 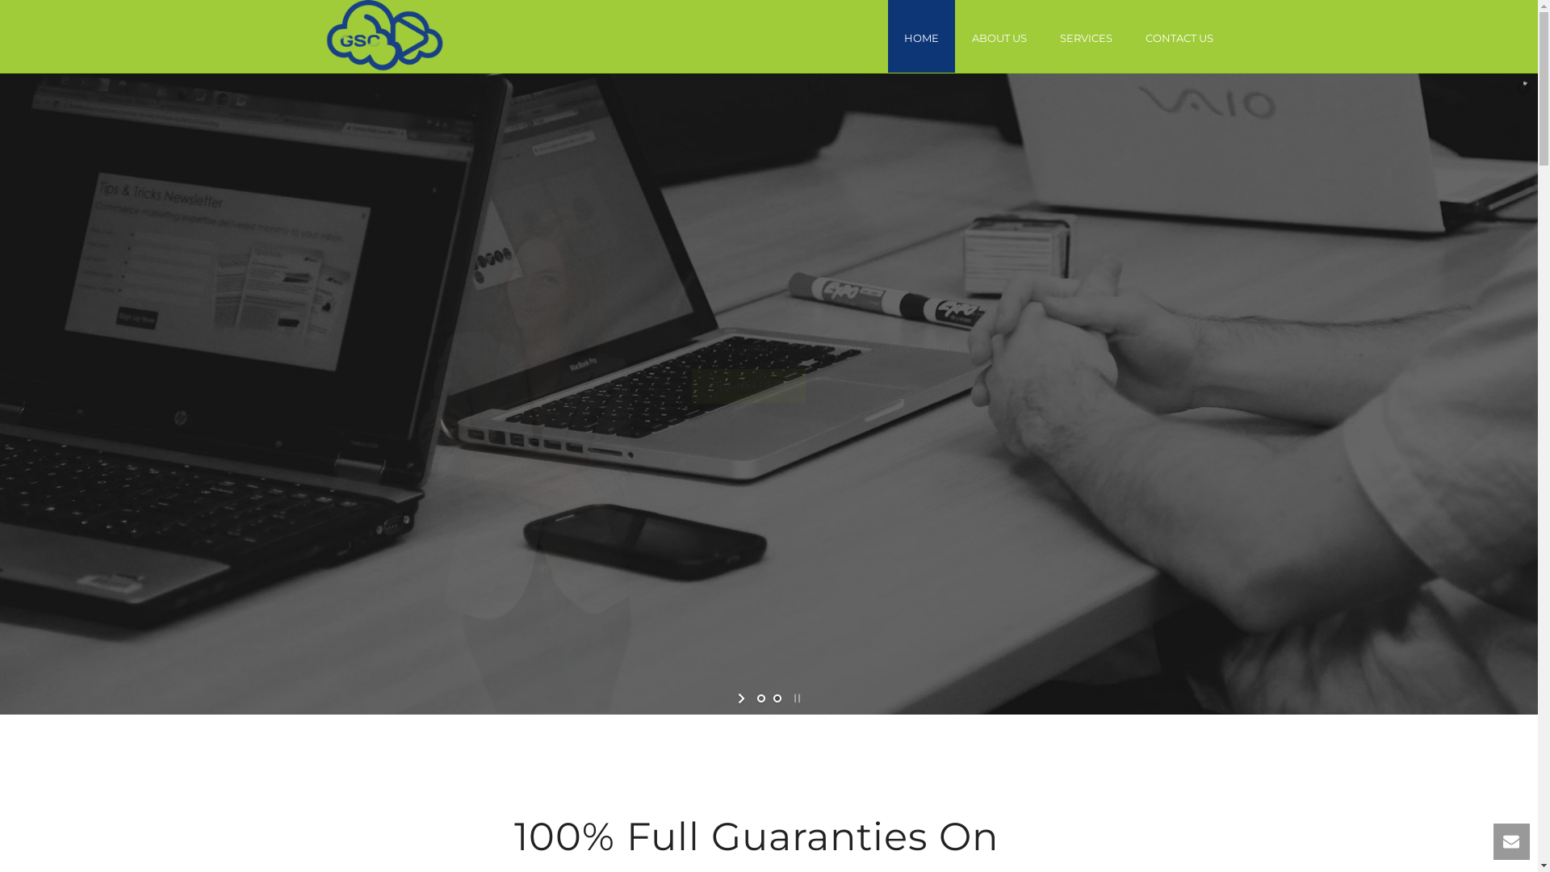 I want to click on HOME, so click(x=922, y=36).